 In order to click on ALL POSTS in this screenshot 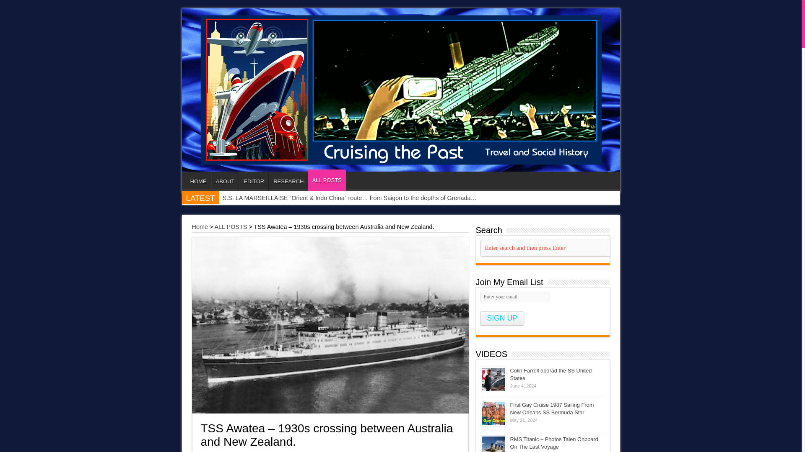, I will do `click(231, 226)`.